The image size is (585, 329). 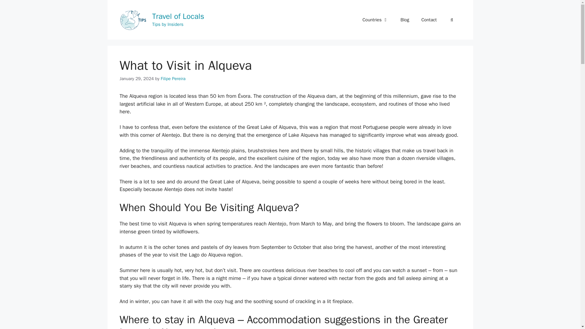 What do you see at coordinates (375, 19) in the screenshot?
I see `Countries` at bounding box center [375, 19].